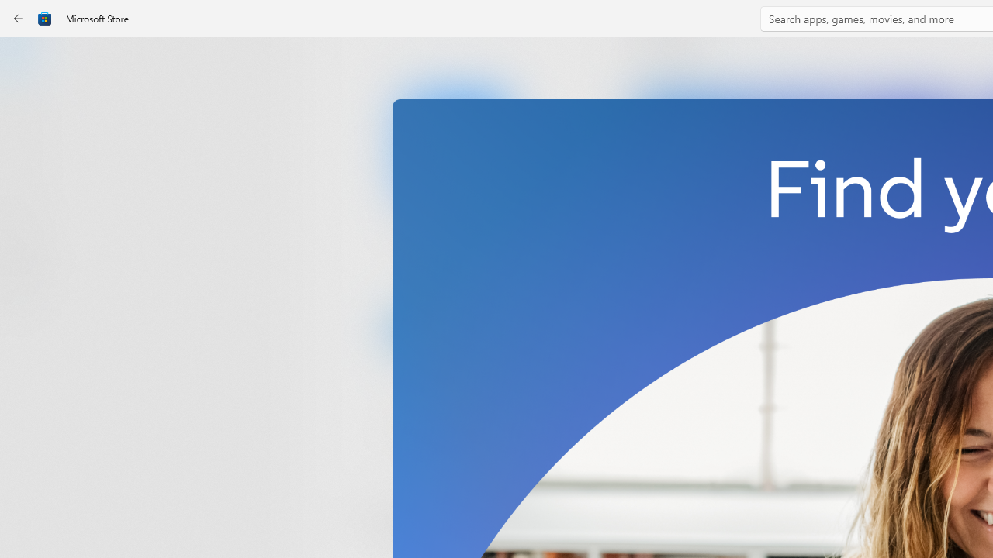 The width and height of the screenshot is (993, 558). What do you see at coordinates (455, 329) in the screenshot?
I see `Get` at bounding box center [455, 329].